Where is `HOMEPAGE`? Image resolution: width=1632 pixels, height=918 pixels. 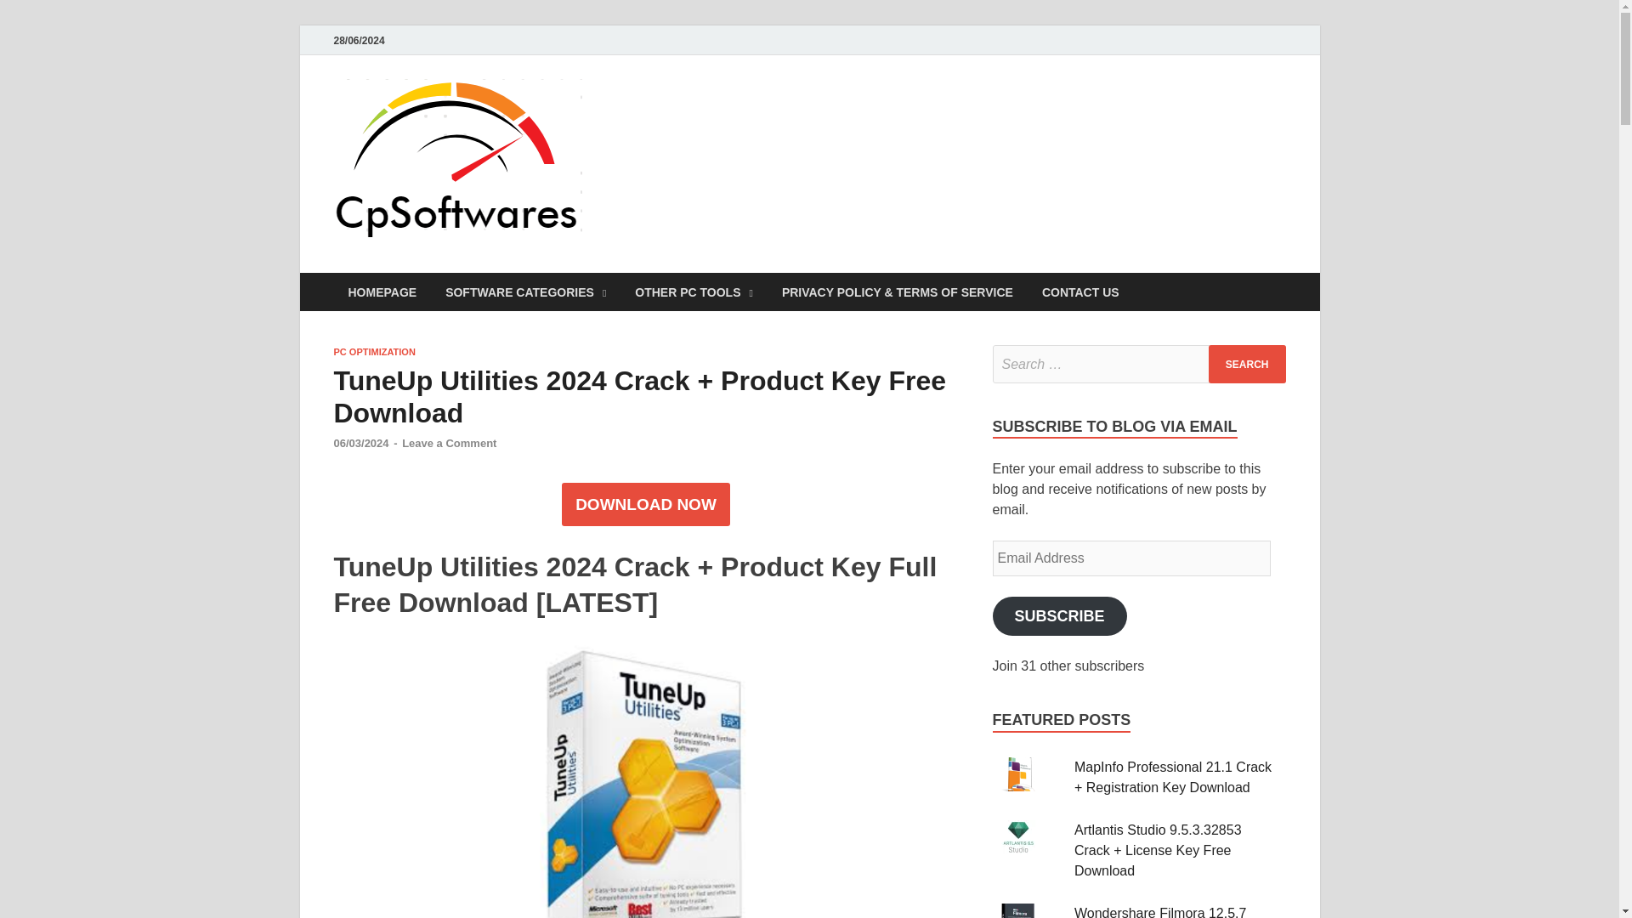
HOMEPAGE is located at coordinates (381, 292).